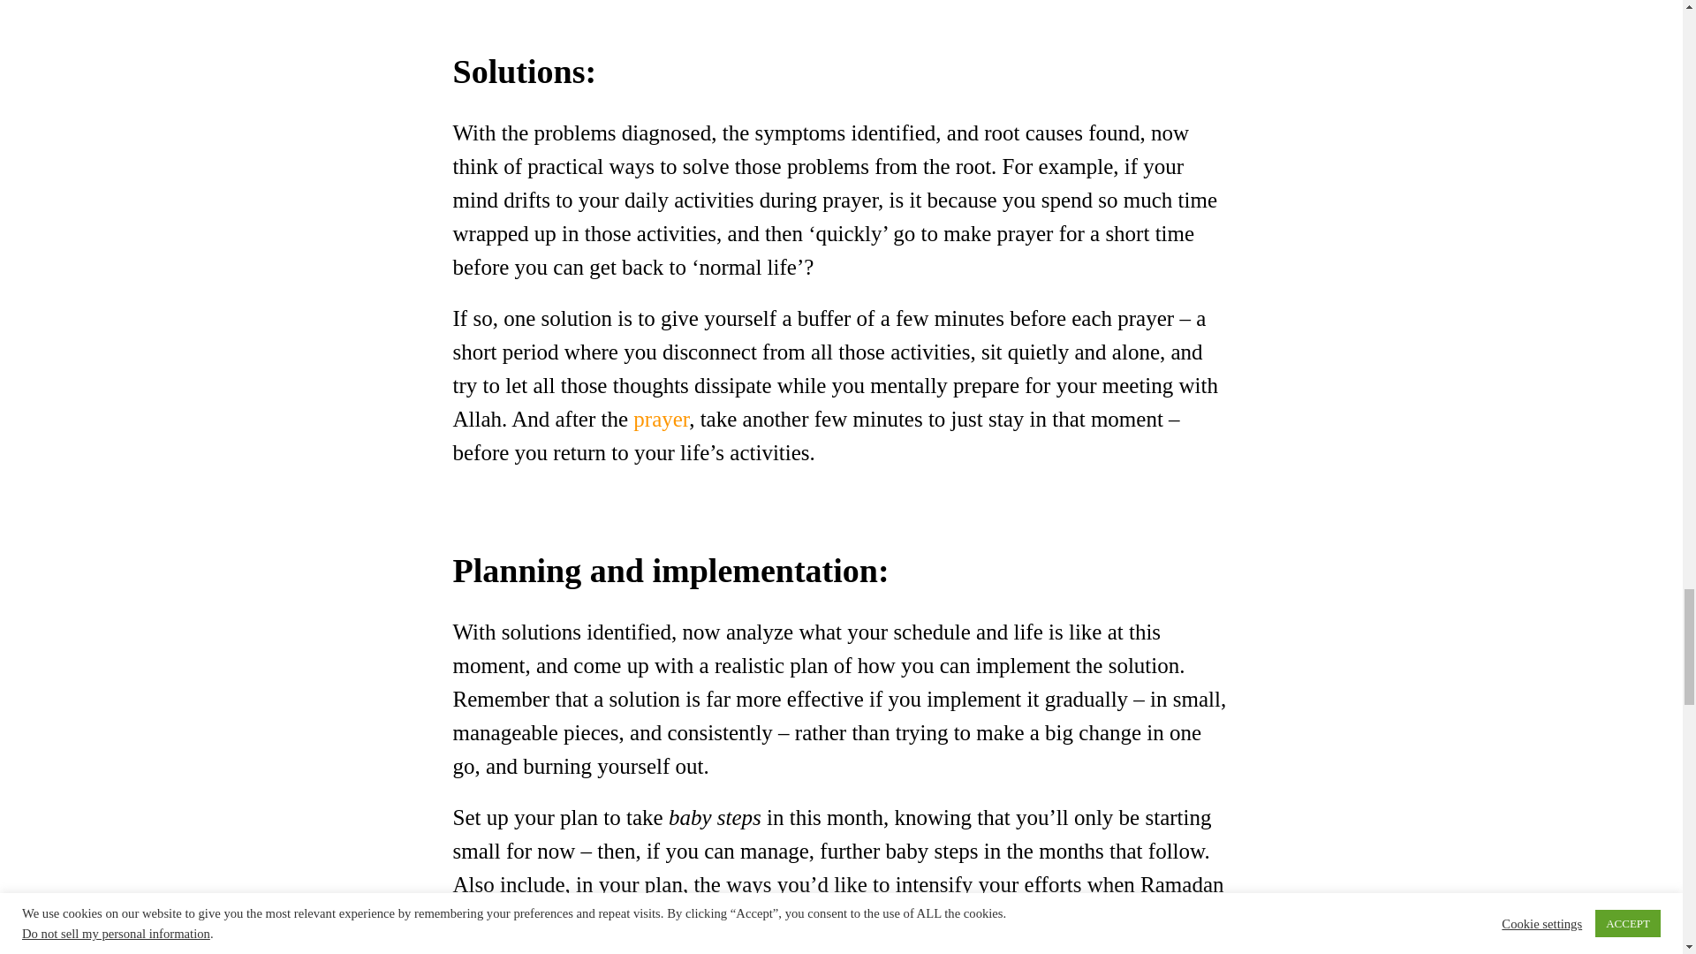  I want to click on prayer, so click(661, 419).